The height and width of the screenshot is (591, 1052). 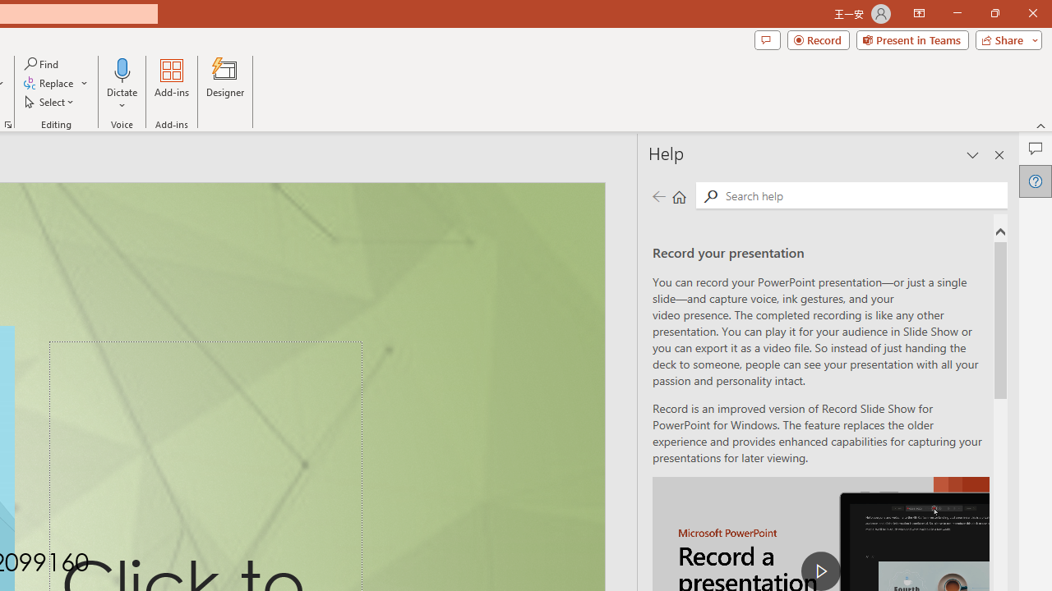 I want to click on Designer, so click(x=225, y=84).